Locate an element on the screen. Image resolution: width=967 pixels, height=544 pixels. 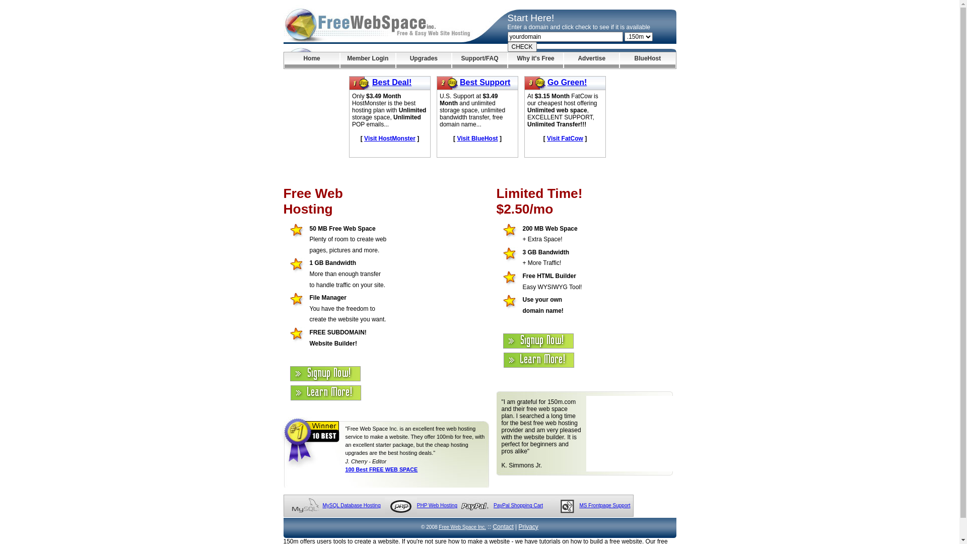
Advertise is located at coordinates (591, 60).